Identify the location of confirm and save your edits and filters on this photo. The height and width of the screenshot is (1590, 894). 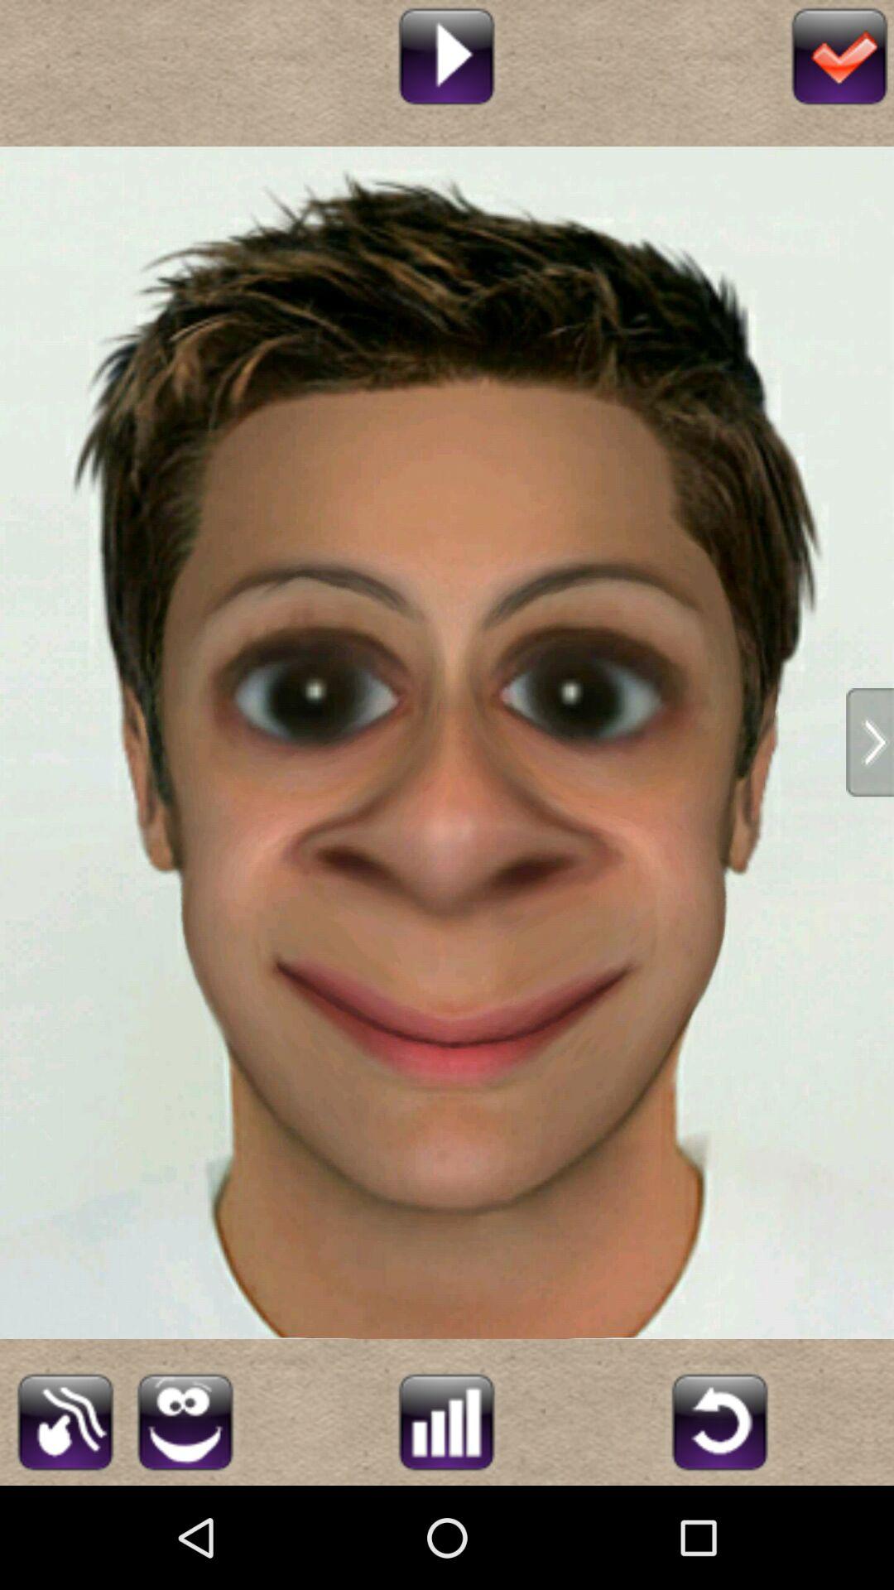
(839, 55).